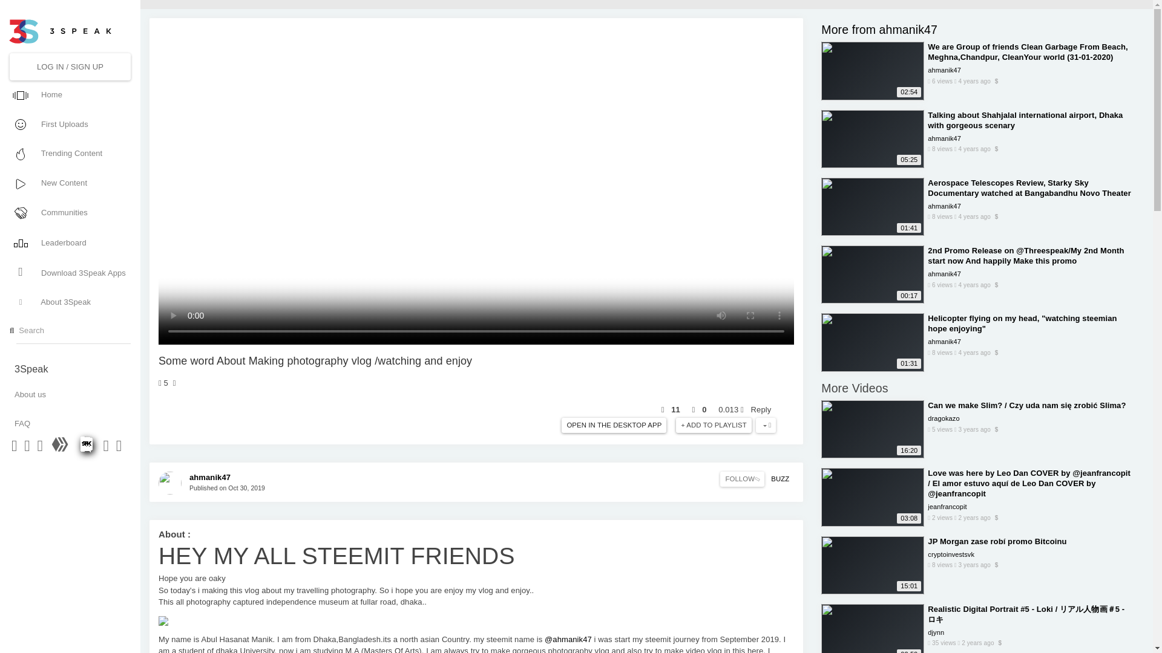 The width and height of the screenshot is (1162, 653). I want to click on SPK Network, so click(87, 449).